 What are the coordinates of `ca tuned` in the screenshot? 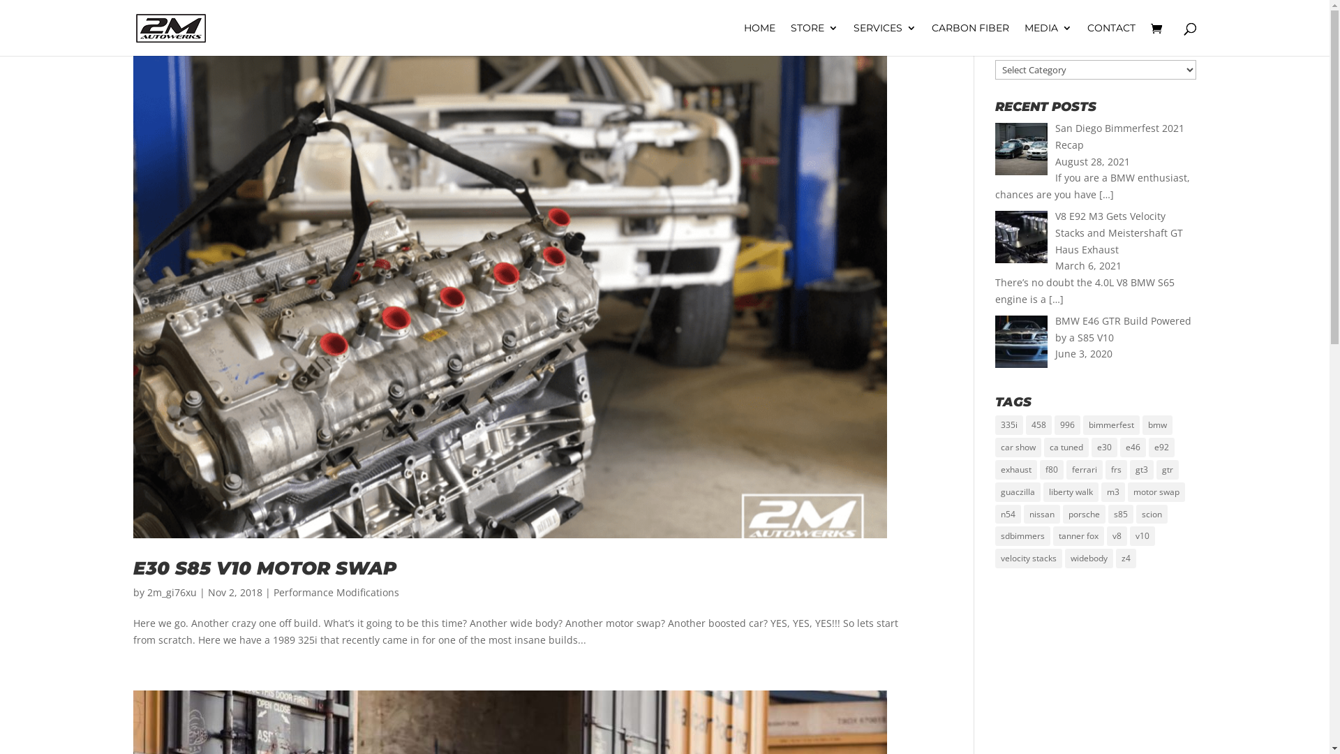 It's located at (1066, 448).